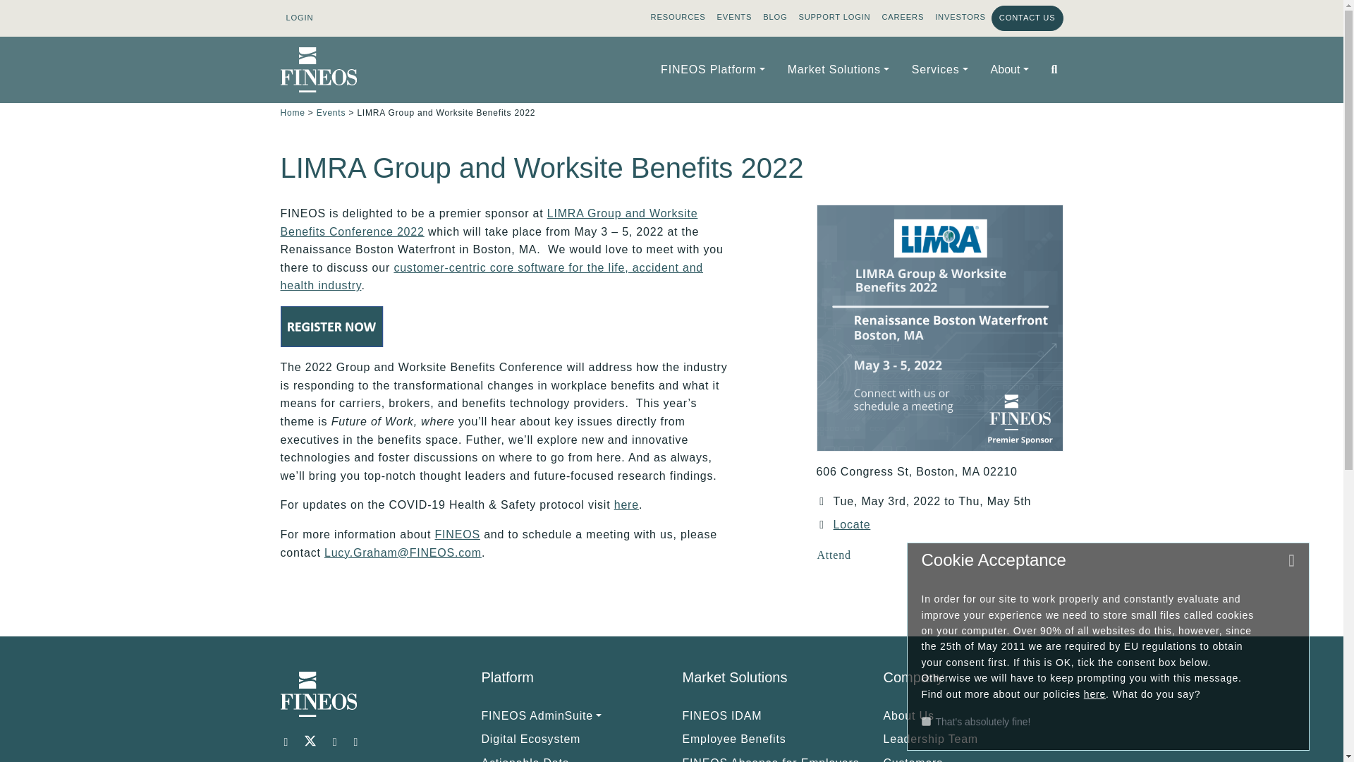 This screenshot has width=1354, height=762. I want to click on Contact Us, so click(1027, 18).